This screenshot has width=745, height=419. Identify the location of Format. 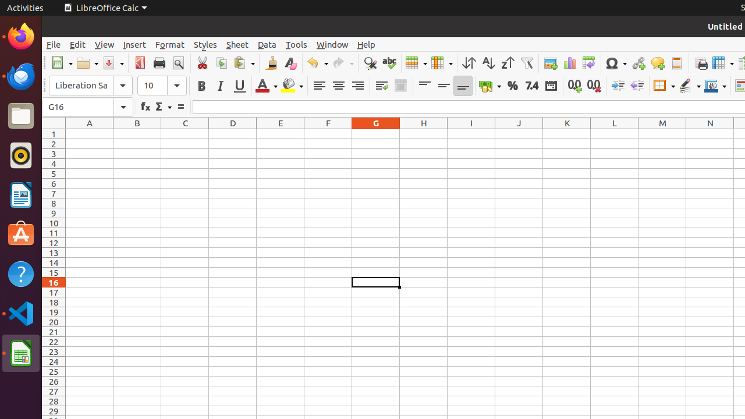
(170, 44).